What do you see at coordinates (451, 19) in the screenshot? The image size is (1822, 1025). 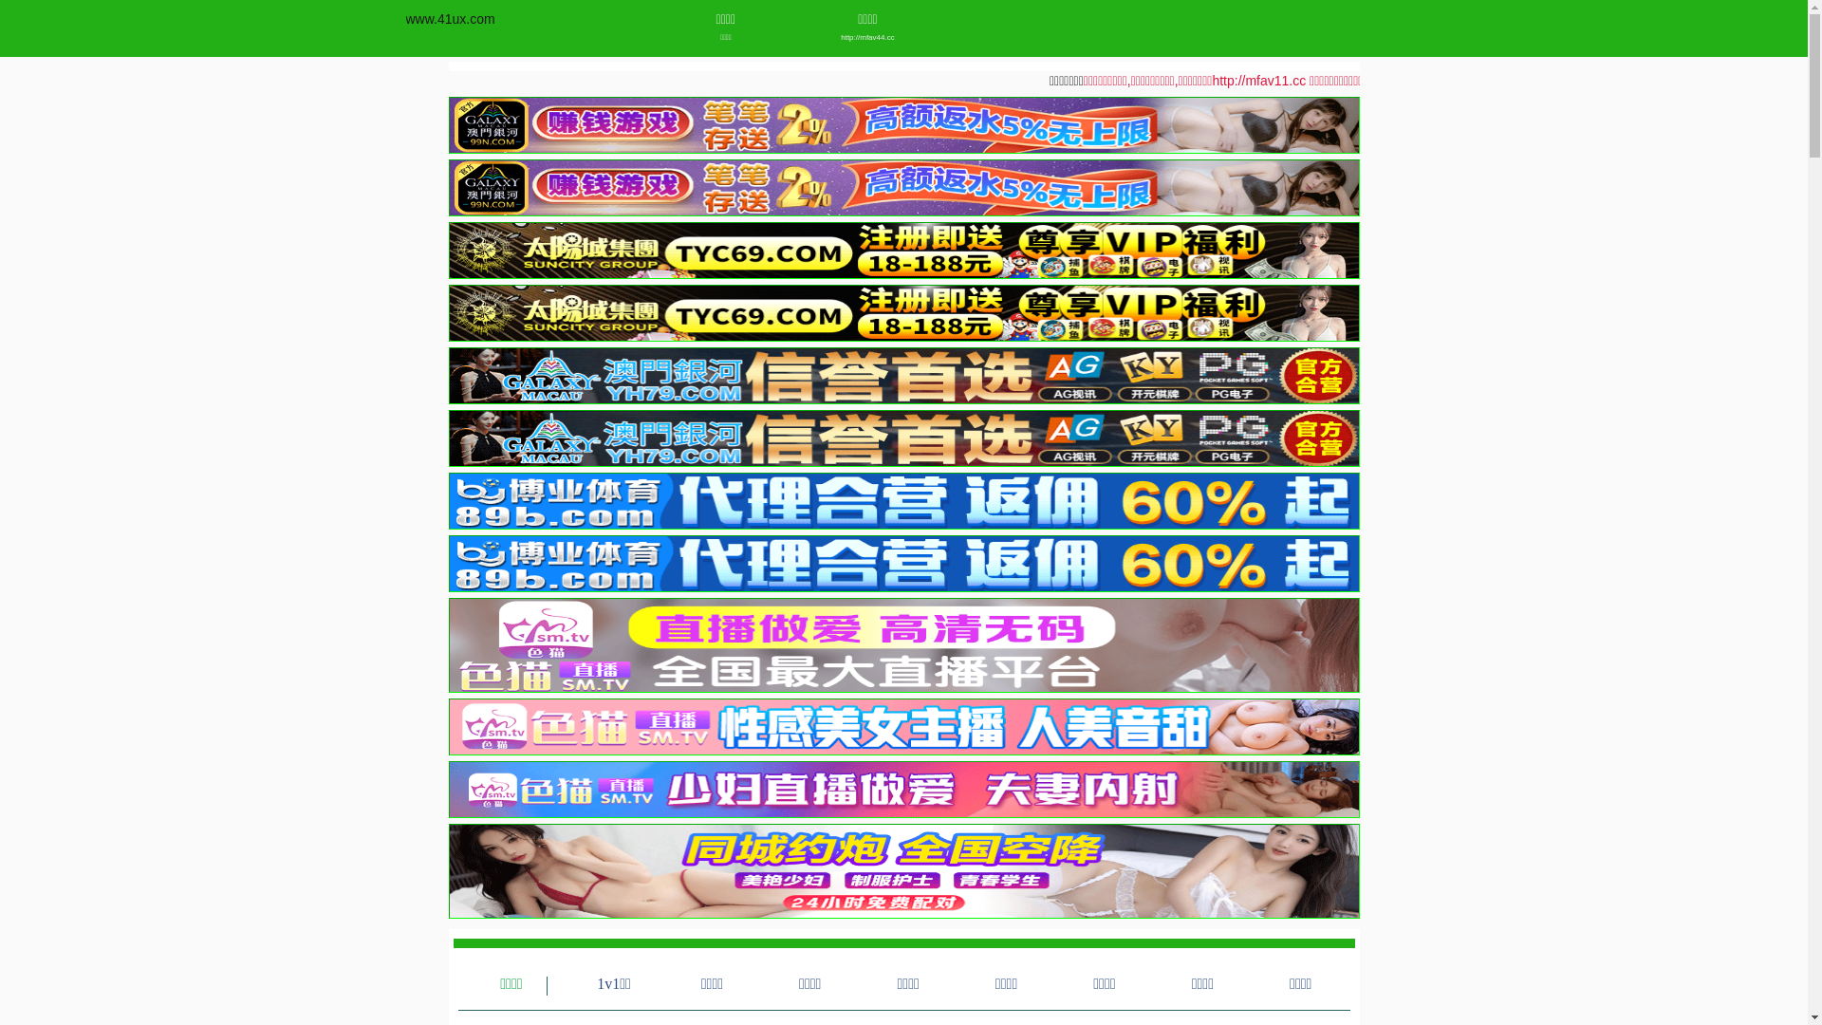 I see `www.41ux.com` at bounding box center [451, 19].